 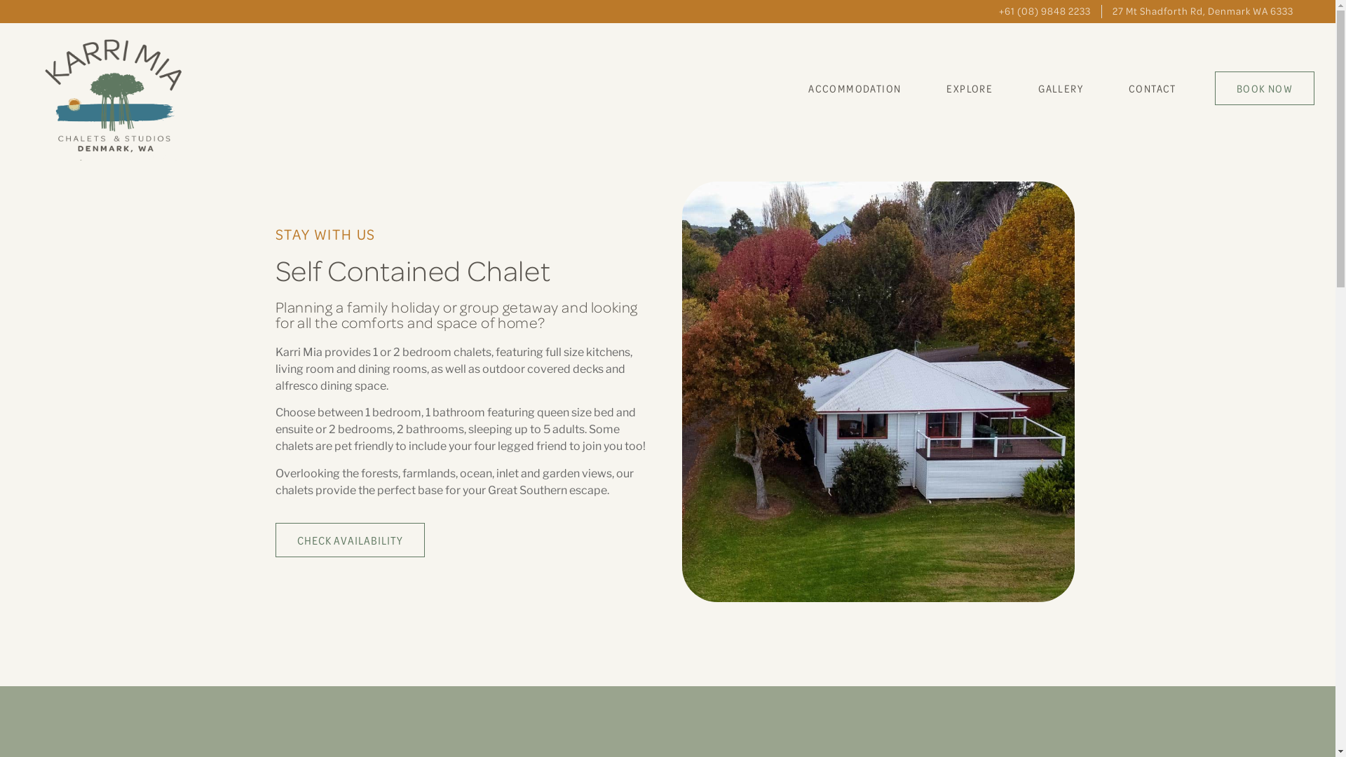 What do you see at coordinates (349, 540) in the screenshot?
I see `CHECK AVAILABILITY` at bounding box center [349, 540].